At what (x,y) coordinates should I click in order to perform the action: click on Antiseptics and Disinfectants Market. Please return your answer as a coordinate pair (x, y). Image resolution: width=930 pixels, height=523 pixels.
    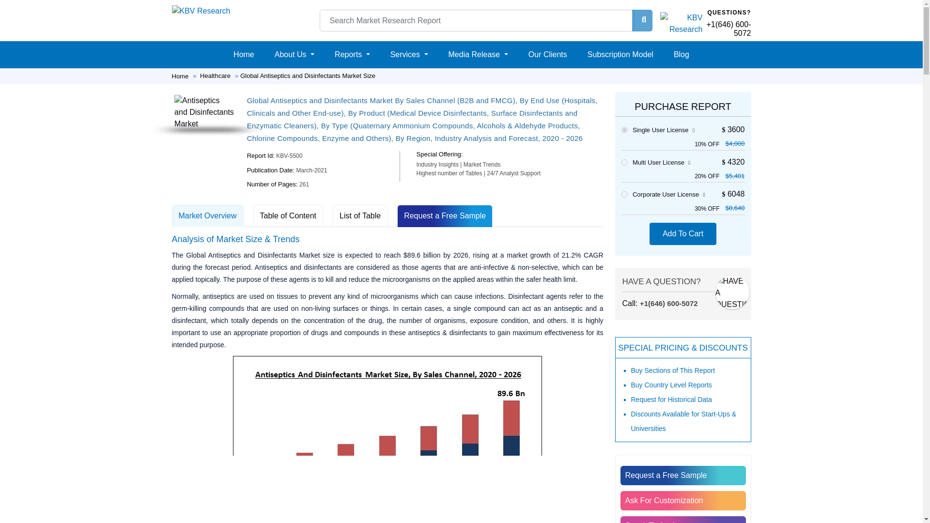
    Looking at the image, I should click on (204, 112).